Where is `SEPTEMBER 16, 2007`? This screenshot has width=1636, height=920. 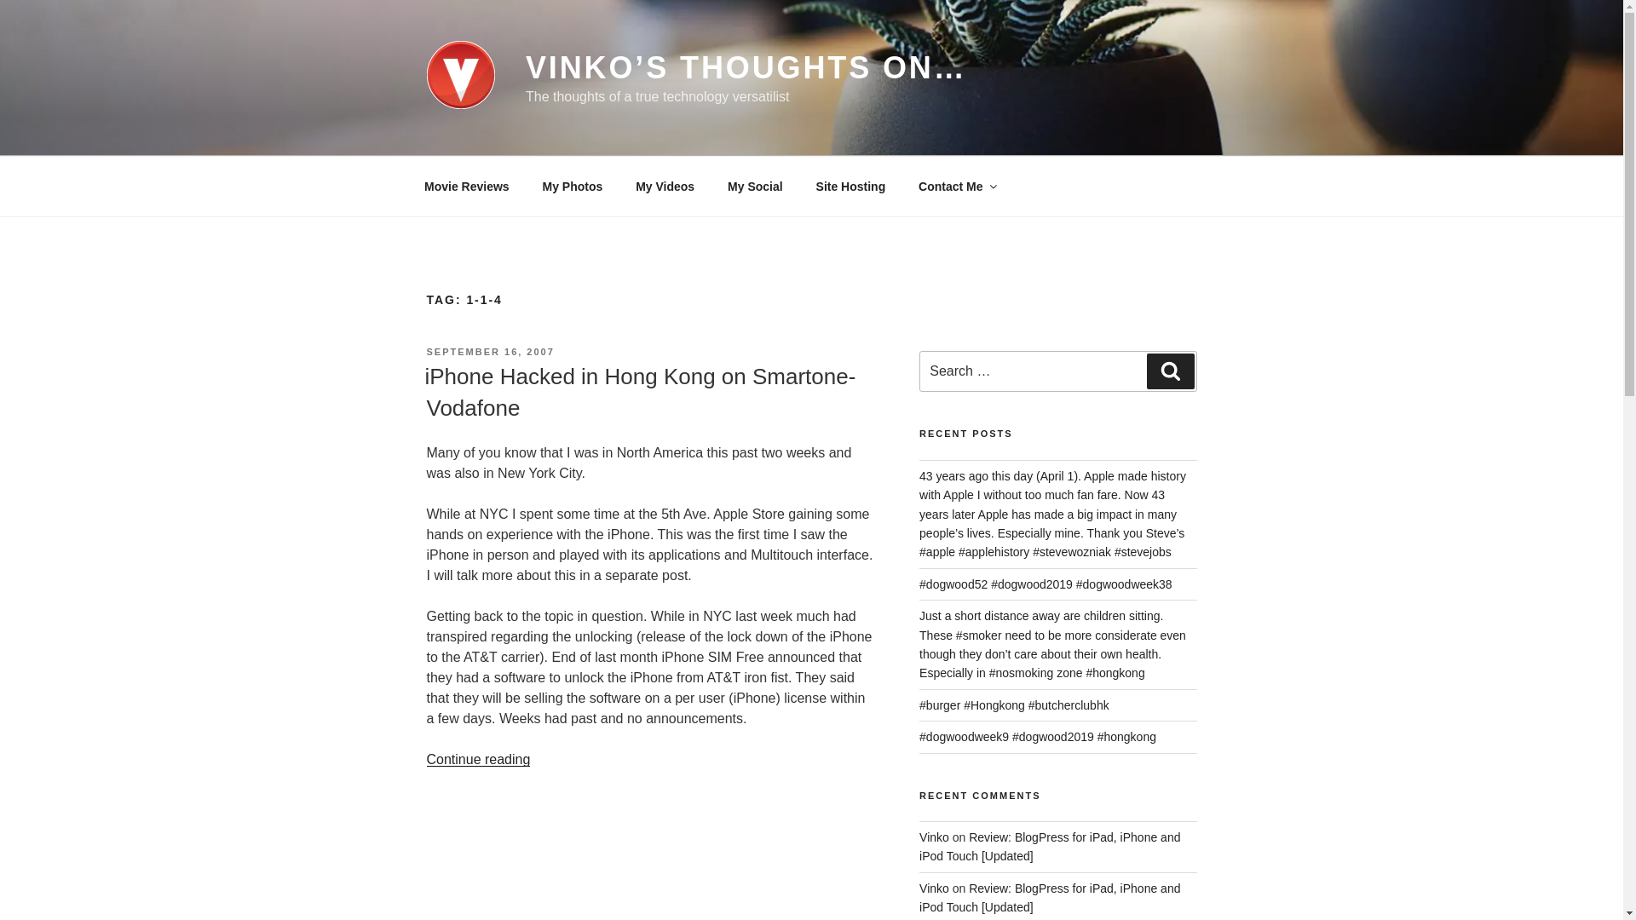
SEPTEMBER 16, 2007 is located at coordinates (489, 352).